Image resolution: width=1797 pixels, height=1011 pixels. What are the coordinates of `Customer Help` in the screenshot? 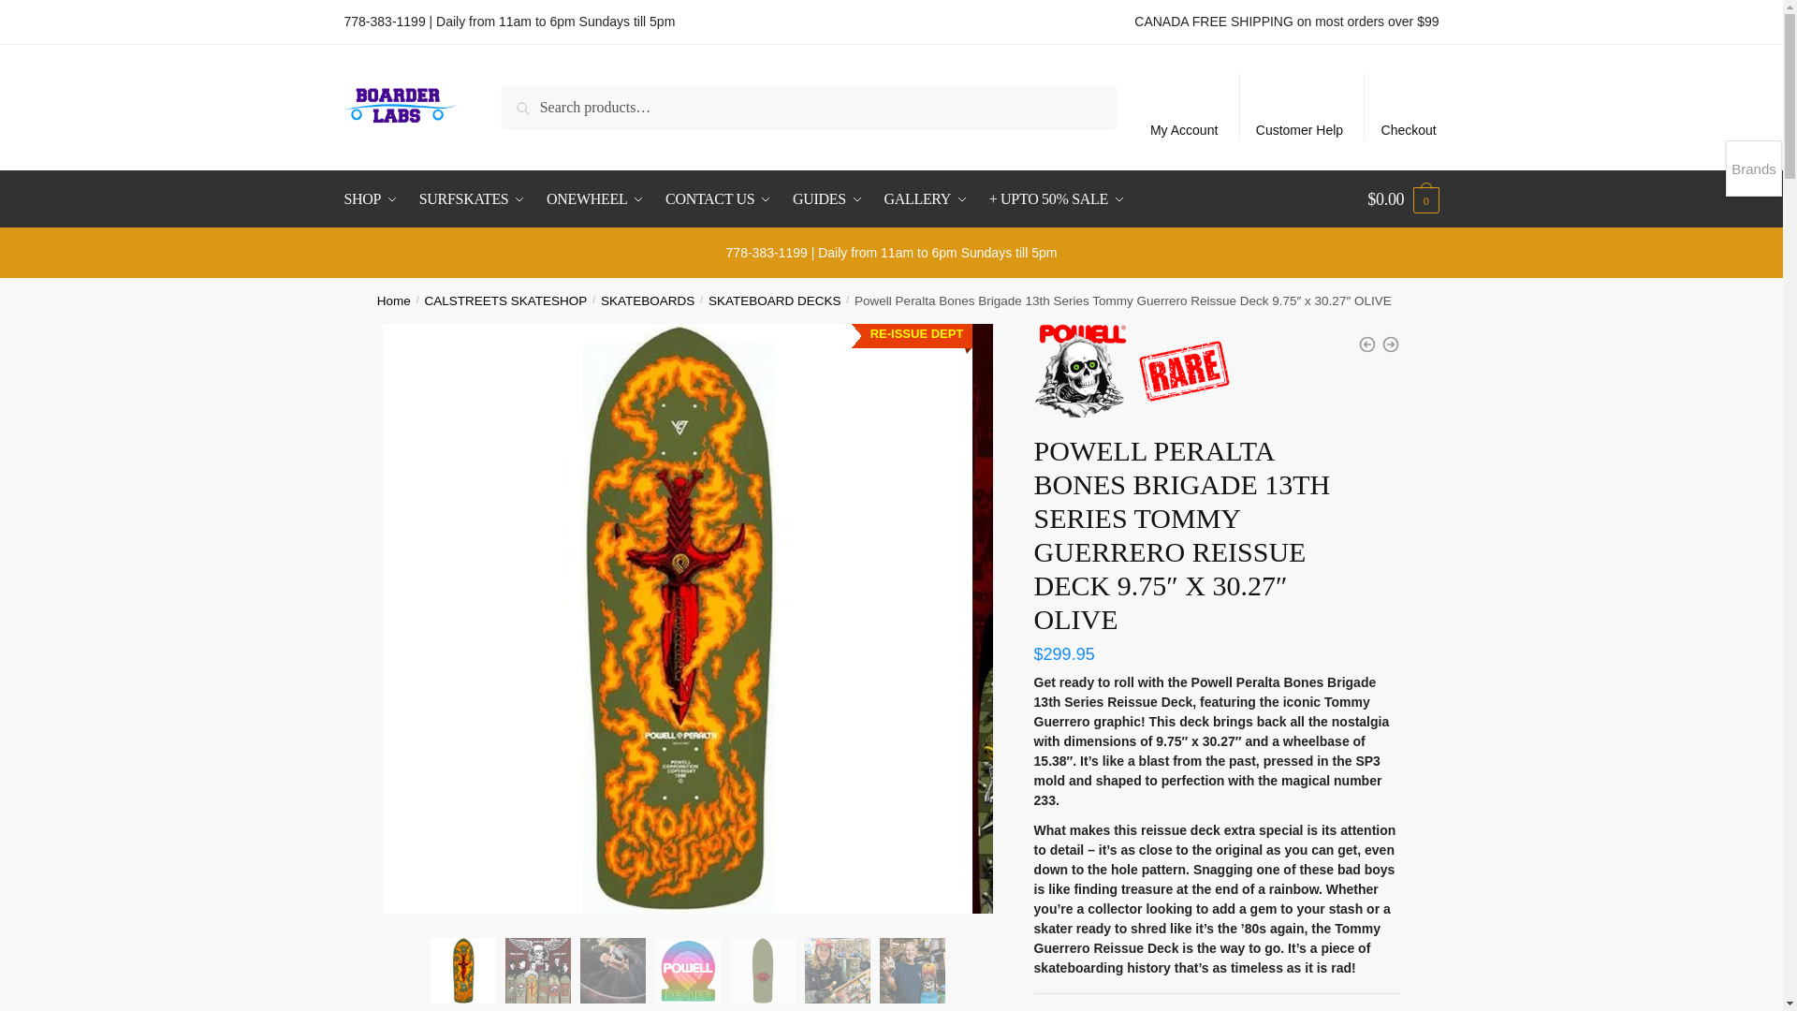 It's located at (1299, 107).